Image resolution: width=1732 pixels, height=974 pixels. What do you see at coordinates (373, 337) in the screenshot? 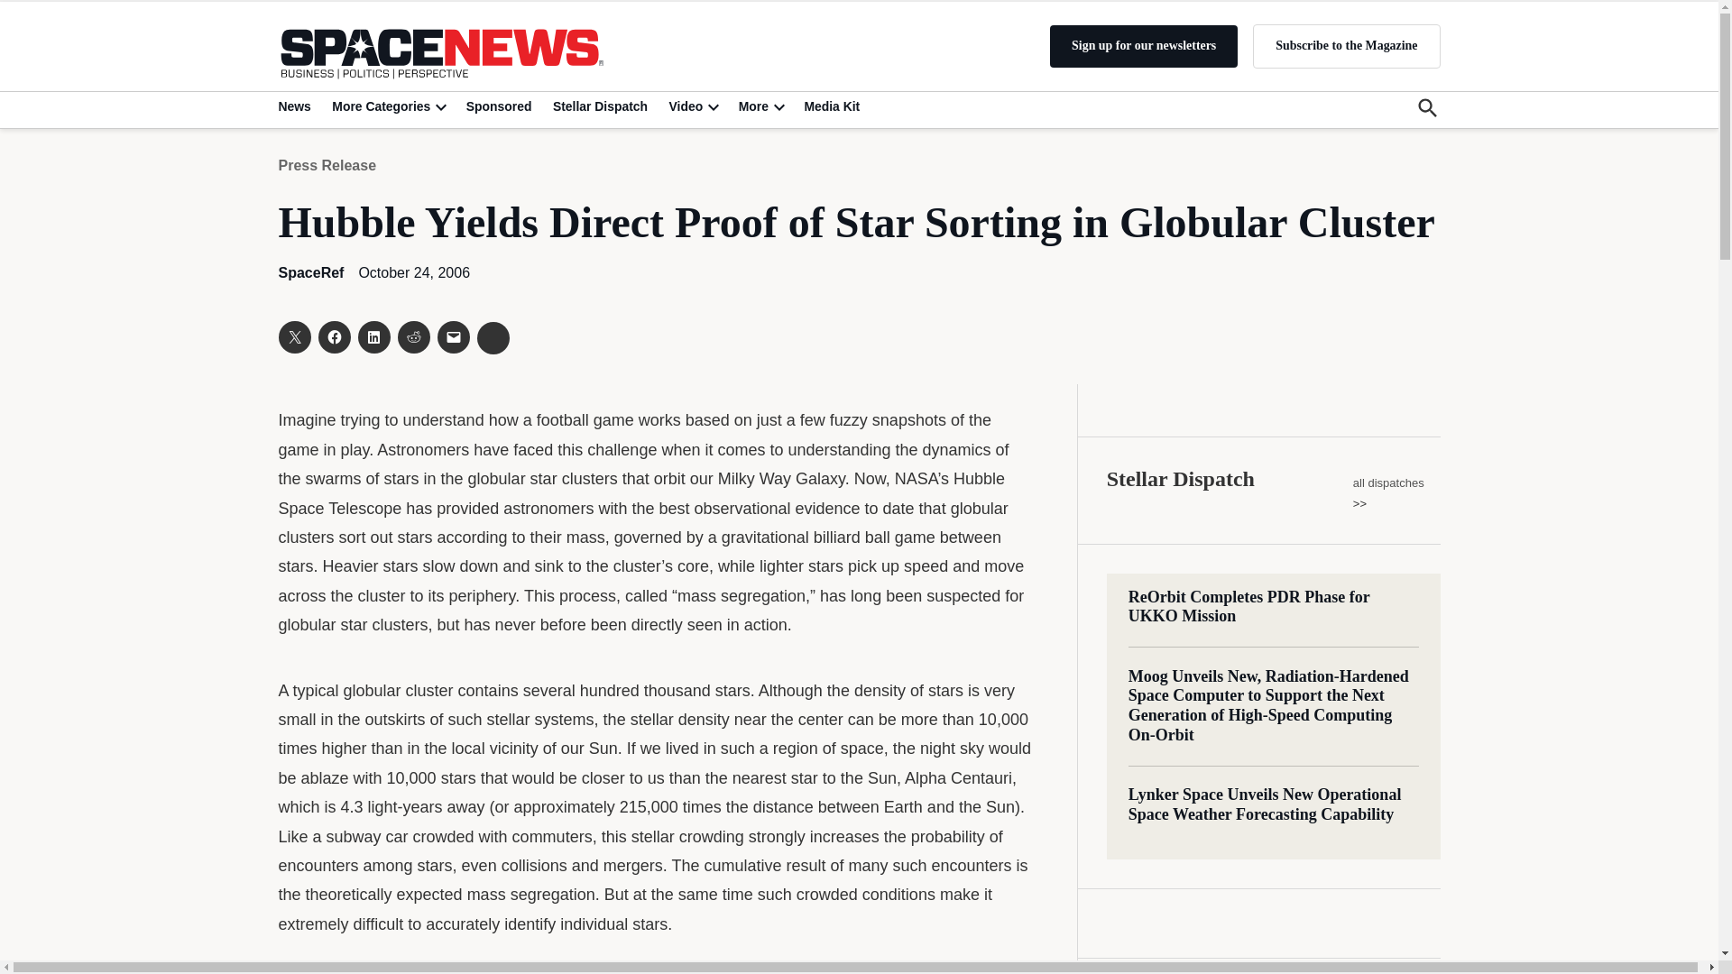
I see `Click to share on LinkedIn` at bounding box center [373, 337].